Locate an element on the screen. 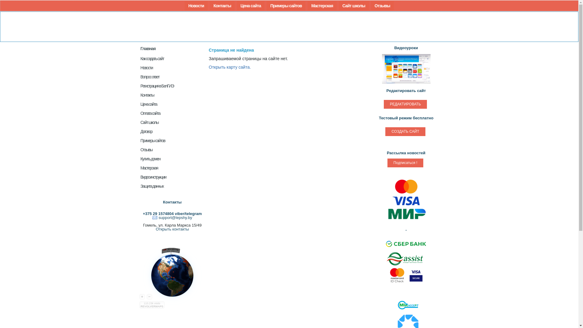  support@lepshy.by is located at coordinates (172, 217).